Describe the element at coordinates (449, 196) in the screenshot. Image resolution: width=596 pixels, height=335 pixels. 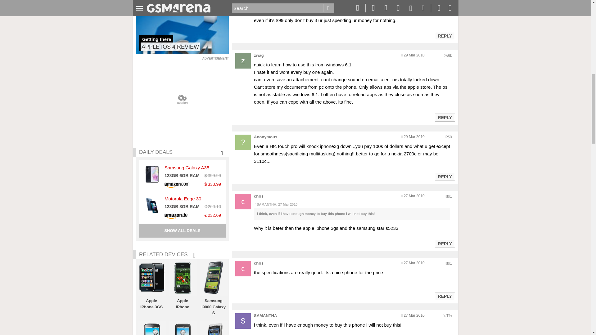
I see `Encoded anonymized location` at that location.